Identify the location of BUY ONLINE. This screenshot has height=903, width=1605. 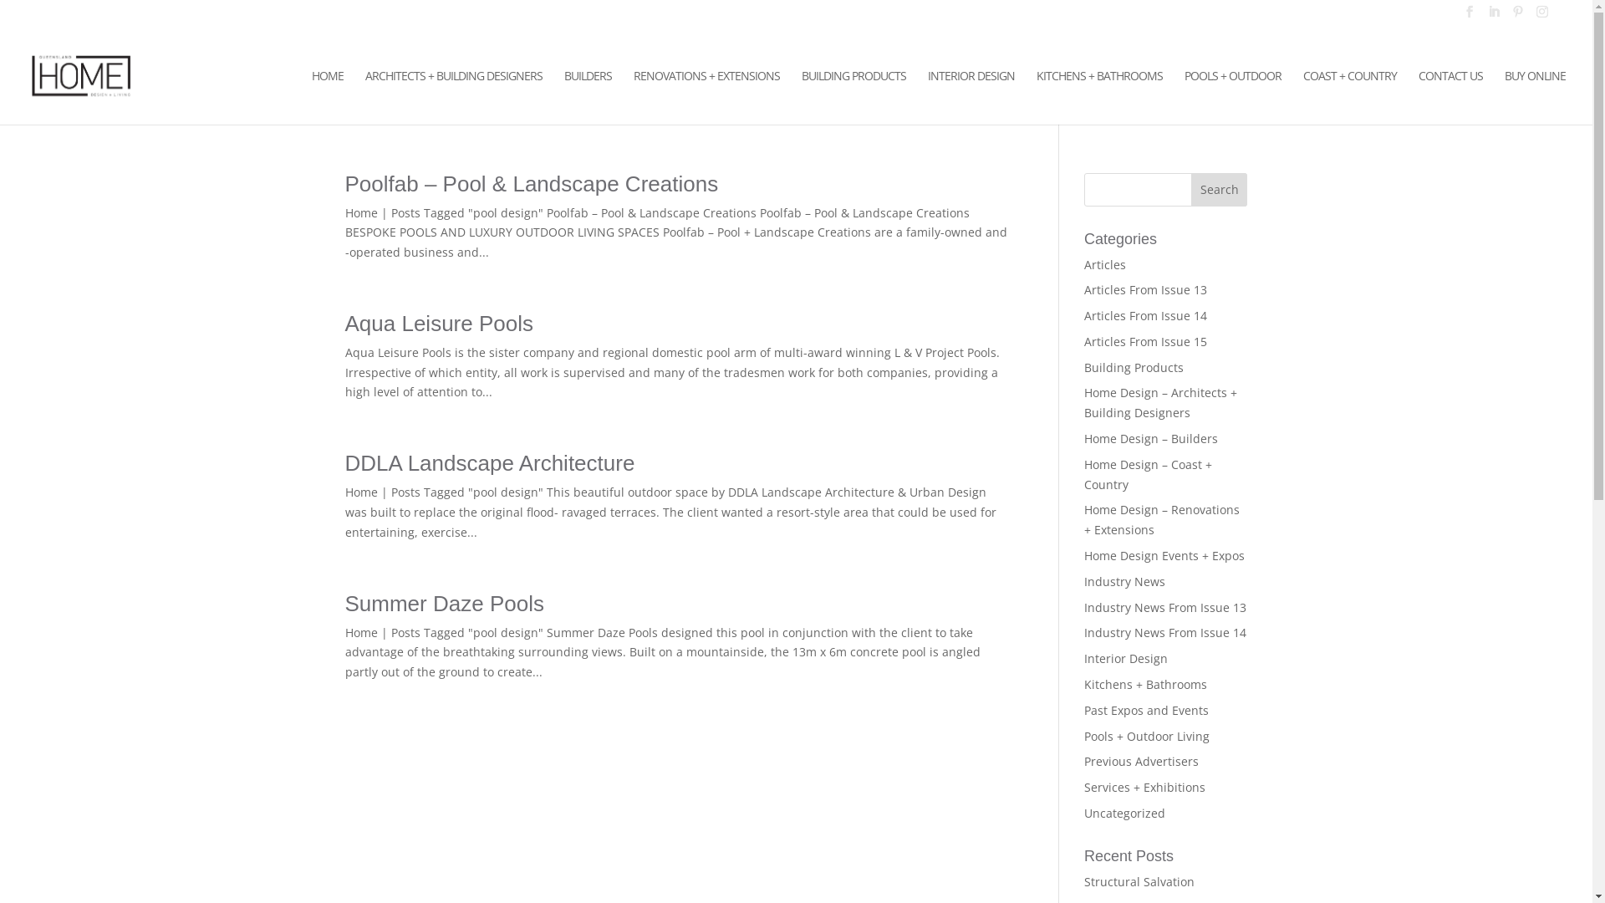
(1535, 97).